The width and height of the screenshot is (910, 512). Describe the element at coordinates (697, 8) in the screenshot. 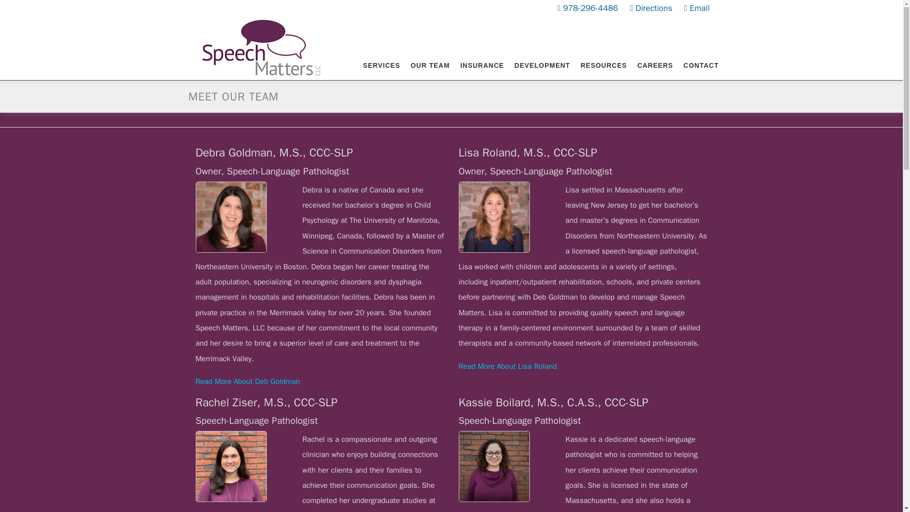

I see `Email` at that location.